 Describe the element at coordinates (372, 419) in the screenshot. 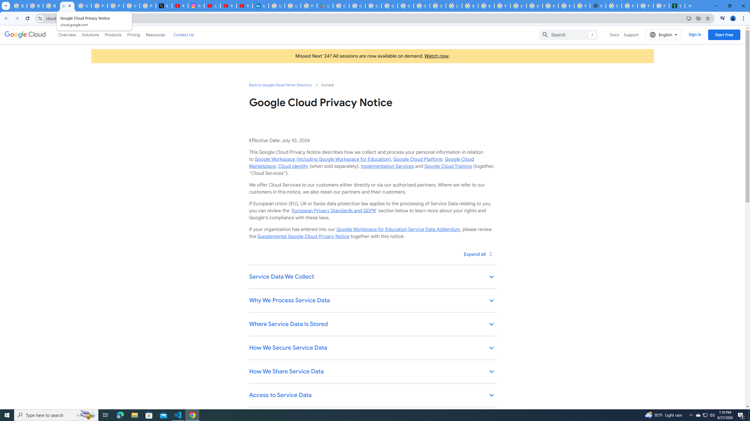

I see `Retention and Deletion of Service Data keyboard_arrow_down` at that location.